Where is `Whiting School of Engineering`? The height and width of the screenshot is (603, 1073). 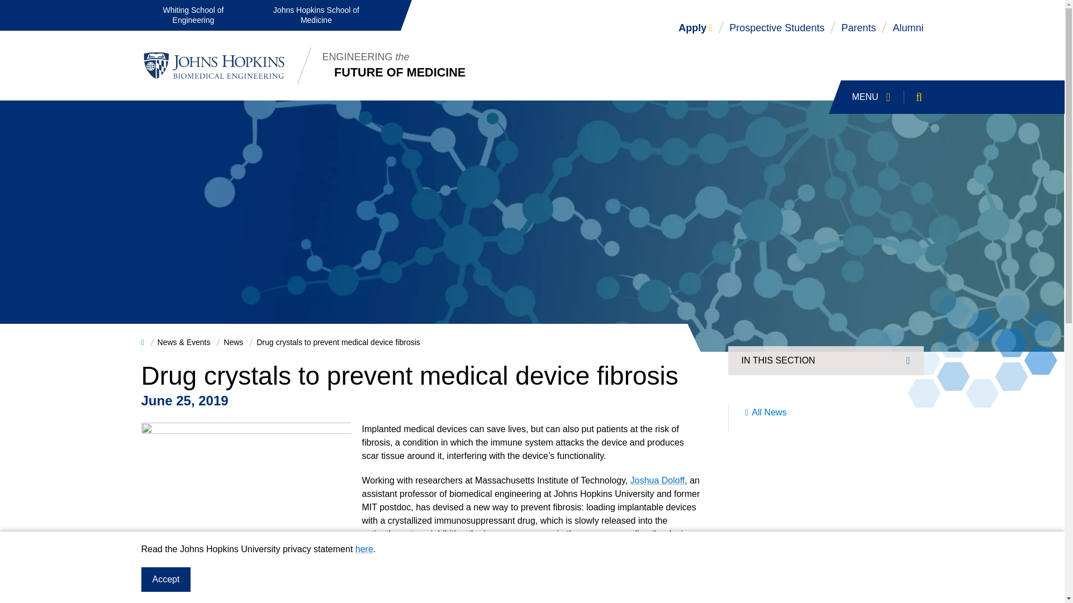 Whiting School of Engineering is located at coordinates (891, 97).